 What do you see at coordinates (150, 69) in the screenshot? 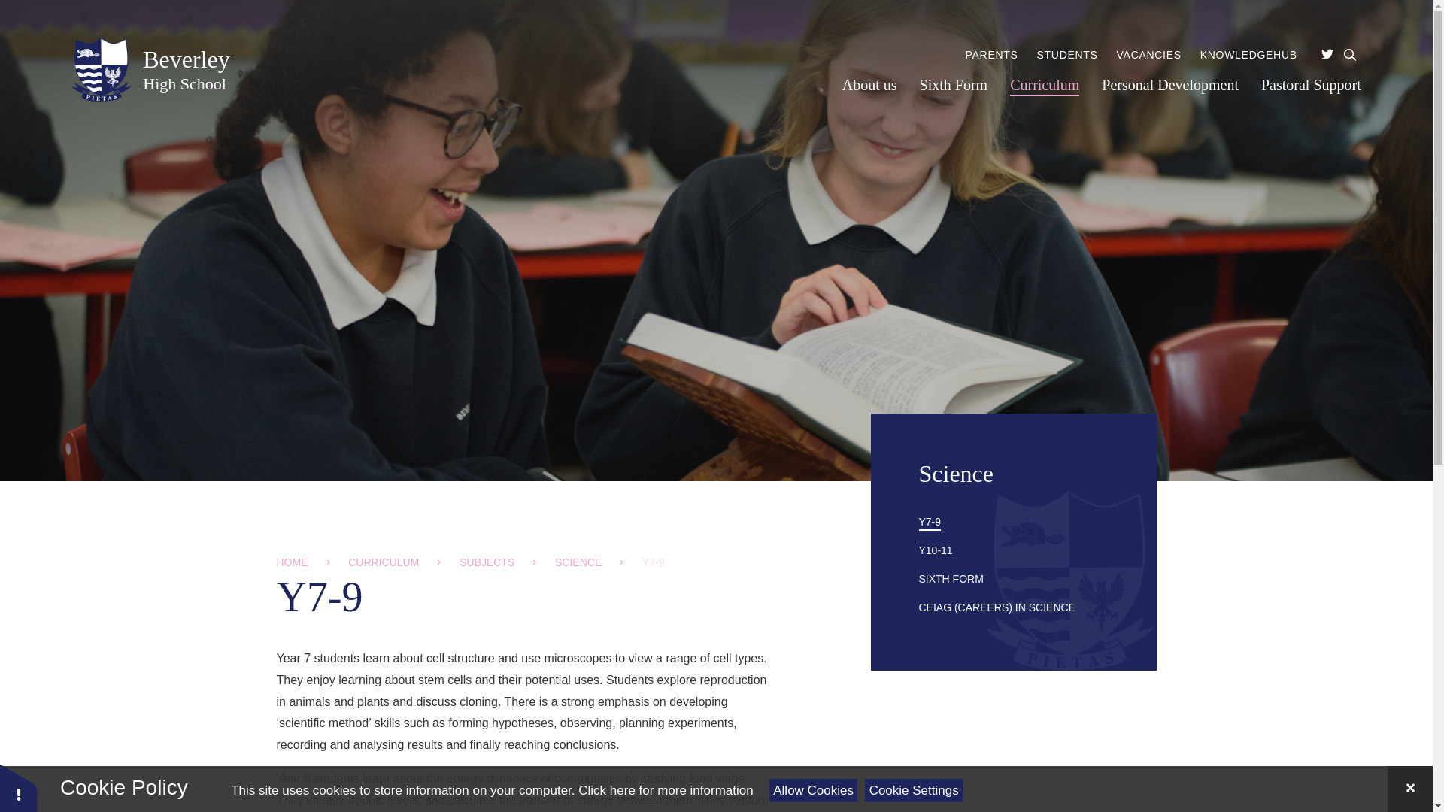
I see `Cookie Settings` at bounding box center [150, 69].